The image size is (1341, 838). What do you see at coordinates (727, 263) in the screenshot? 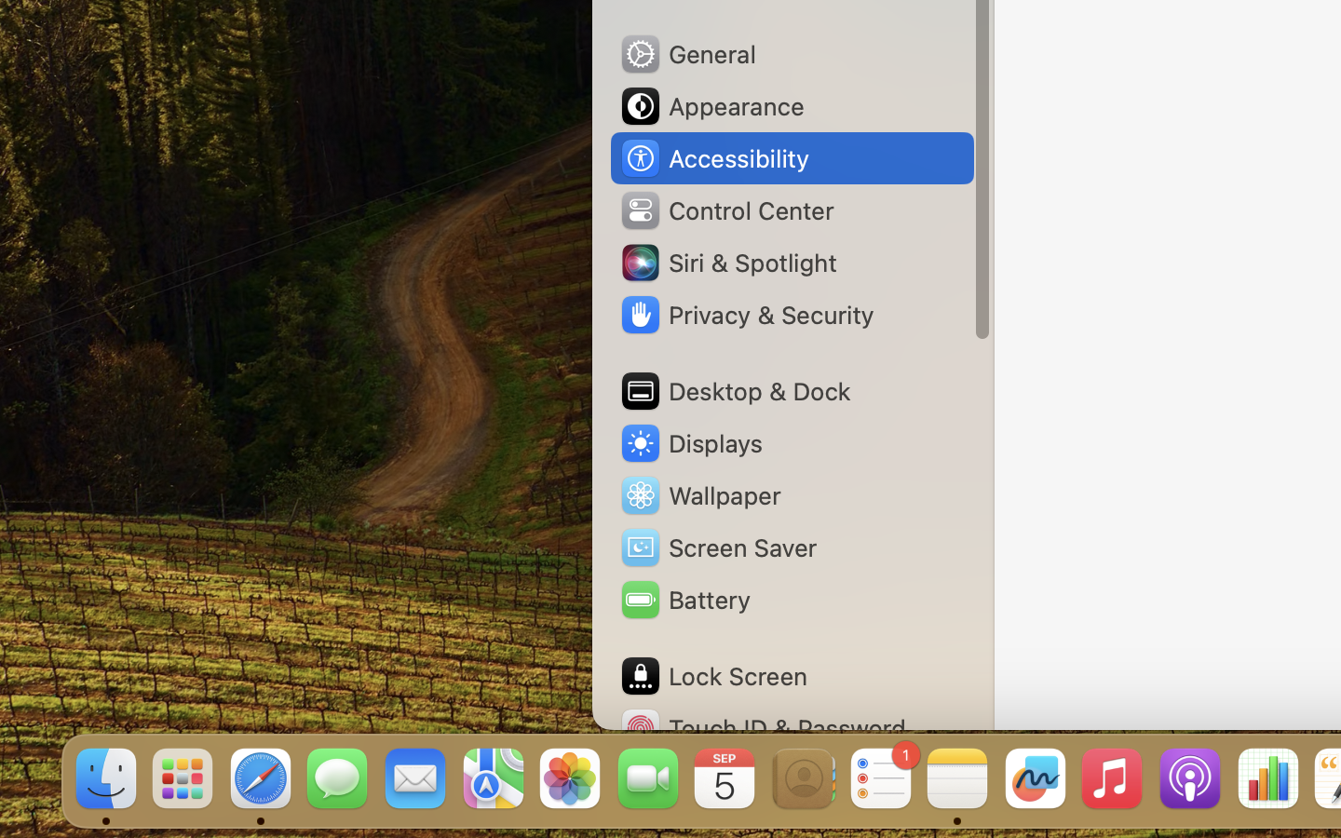
I see `Siri & Spotlight` at bounding box center [727, 263].